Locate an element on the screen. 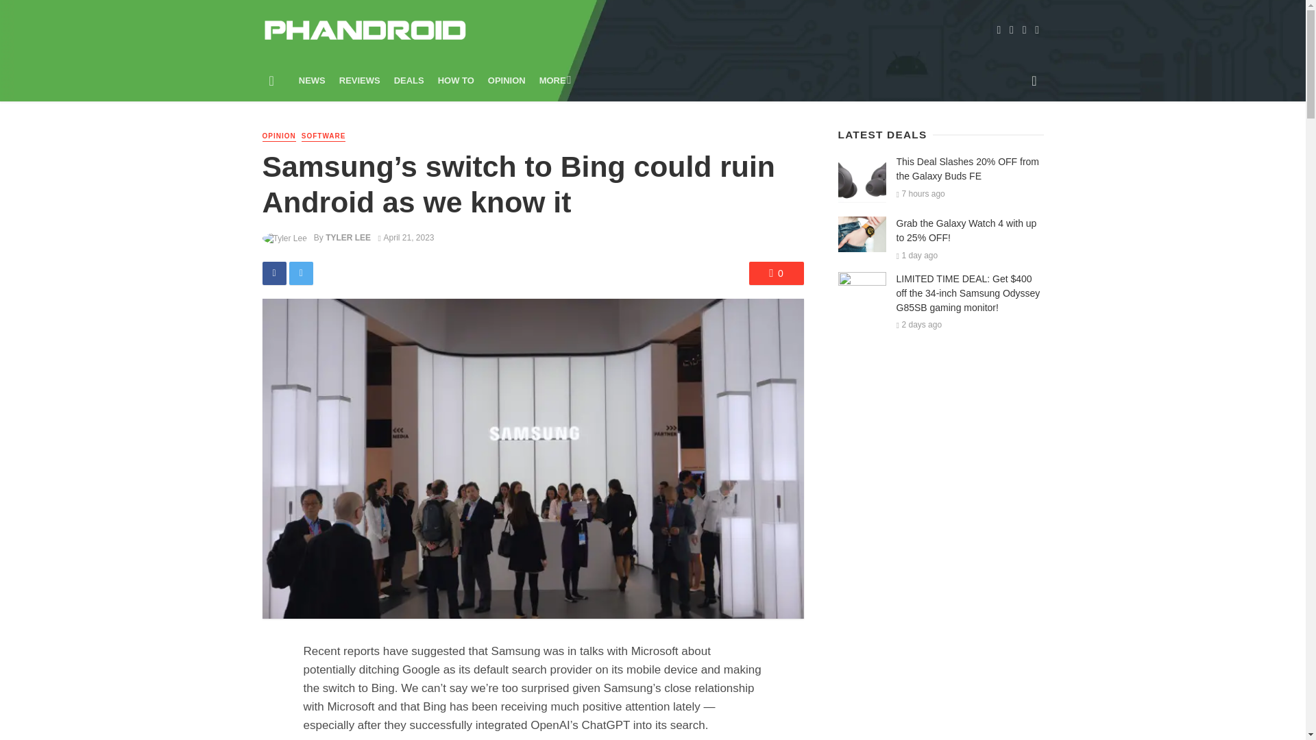 This screenshot has width=1316, height=740. 0 Comments is located at coordinates (776, 273).